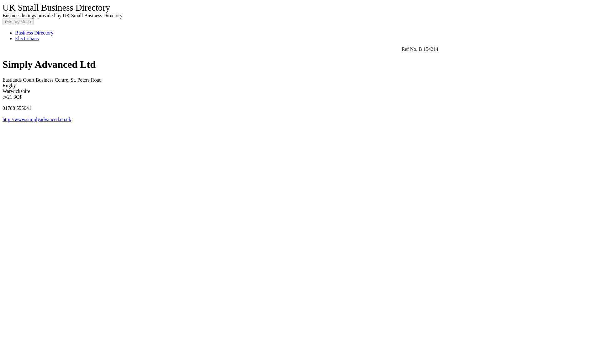 The image size is (602, 339). Describe the element at coordinates (27, 38) in the screenshot. I see `Electricians` at that location.